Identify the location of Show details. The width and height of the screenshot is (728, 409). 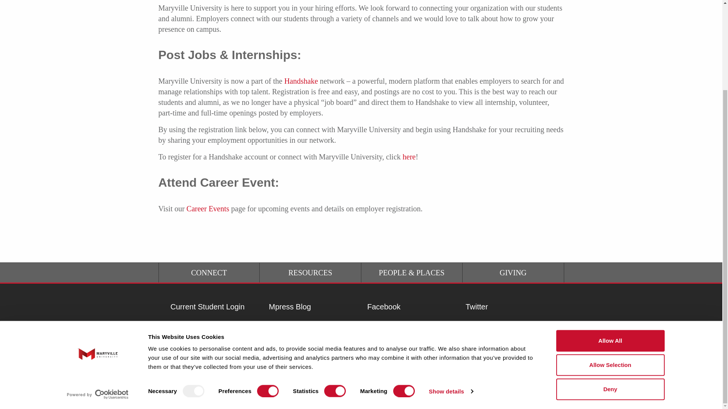
(450, 281).